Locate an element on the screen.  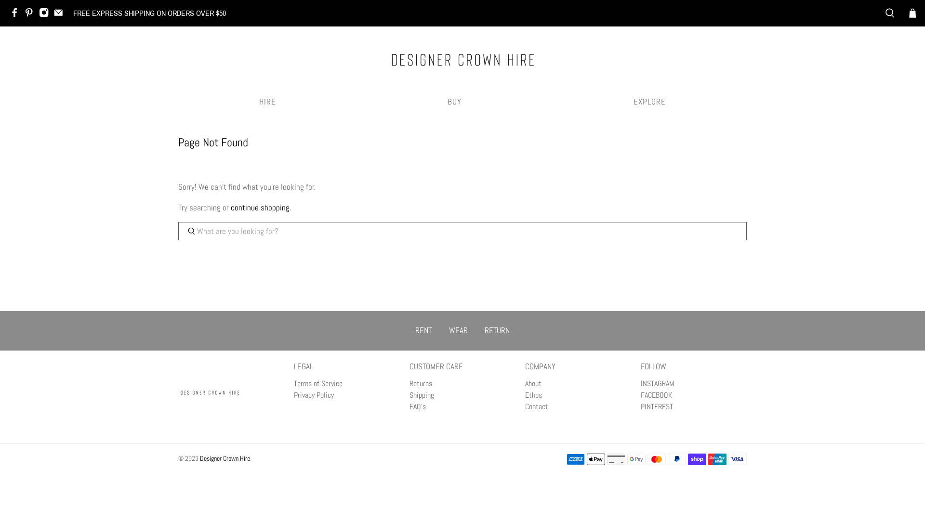
HIRE is located at coordinates (268, 102).